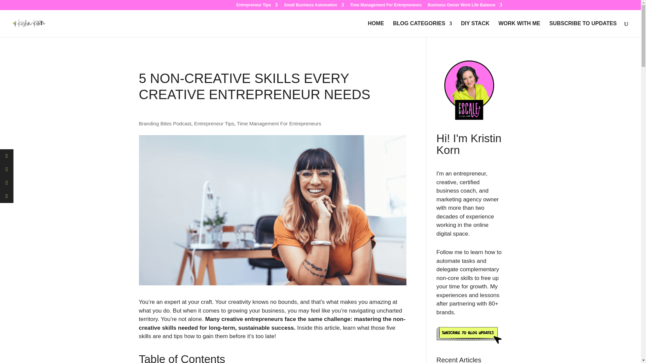  Describe the element at coordinates (465, 6) in the screenshot. I see `Business Owner Work Life Balance` at that location.